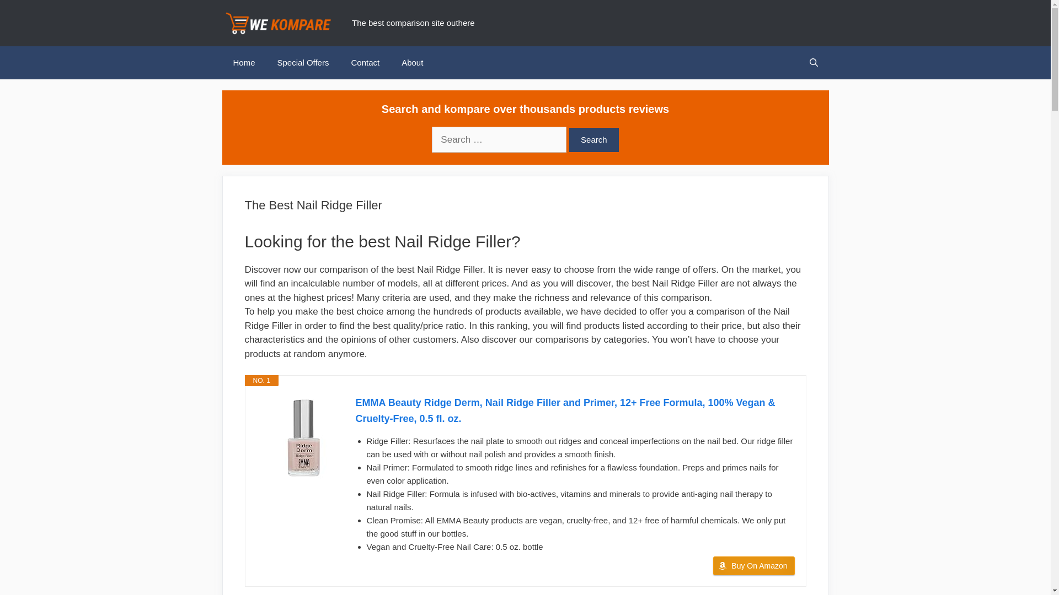 Image resolution: width=1059 pixels, height=595 pixels. What do you see at coordinates (413, 63) in the screenshot?
I see `About` at bounding box center [413, 63].